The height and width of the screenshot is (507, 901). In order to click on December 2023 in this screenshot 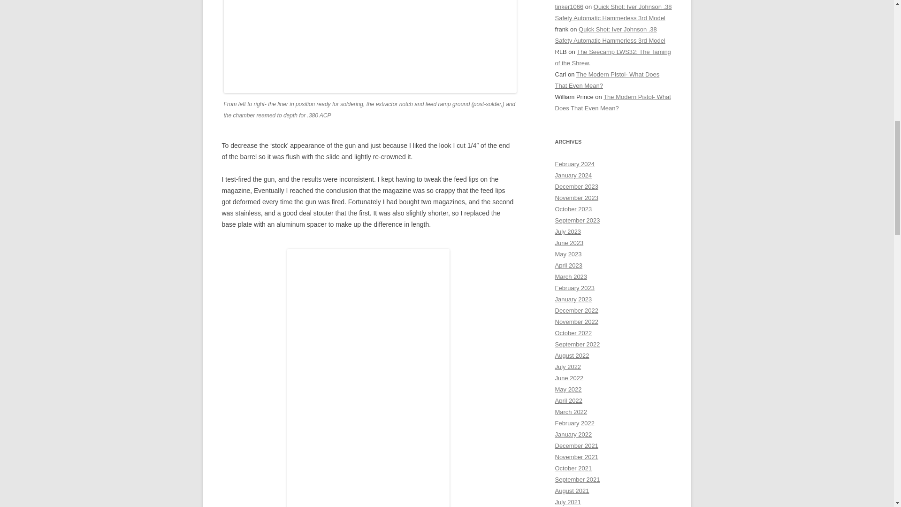, I will do `click(576, 186)`.